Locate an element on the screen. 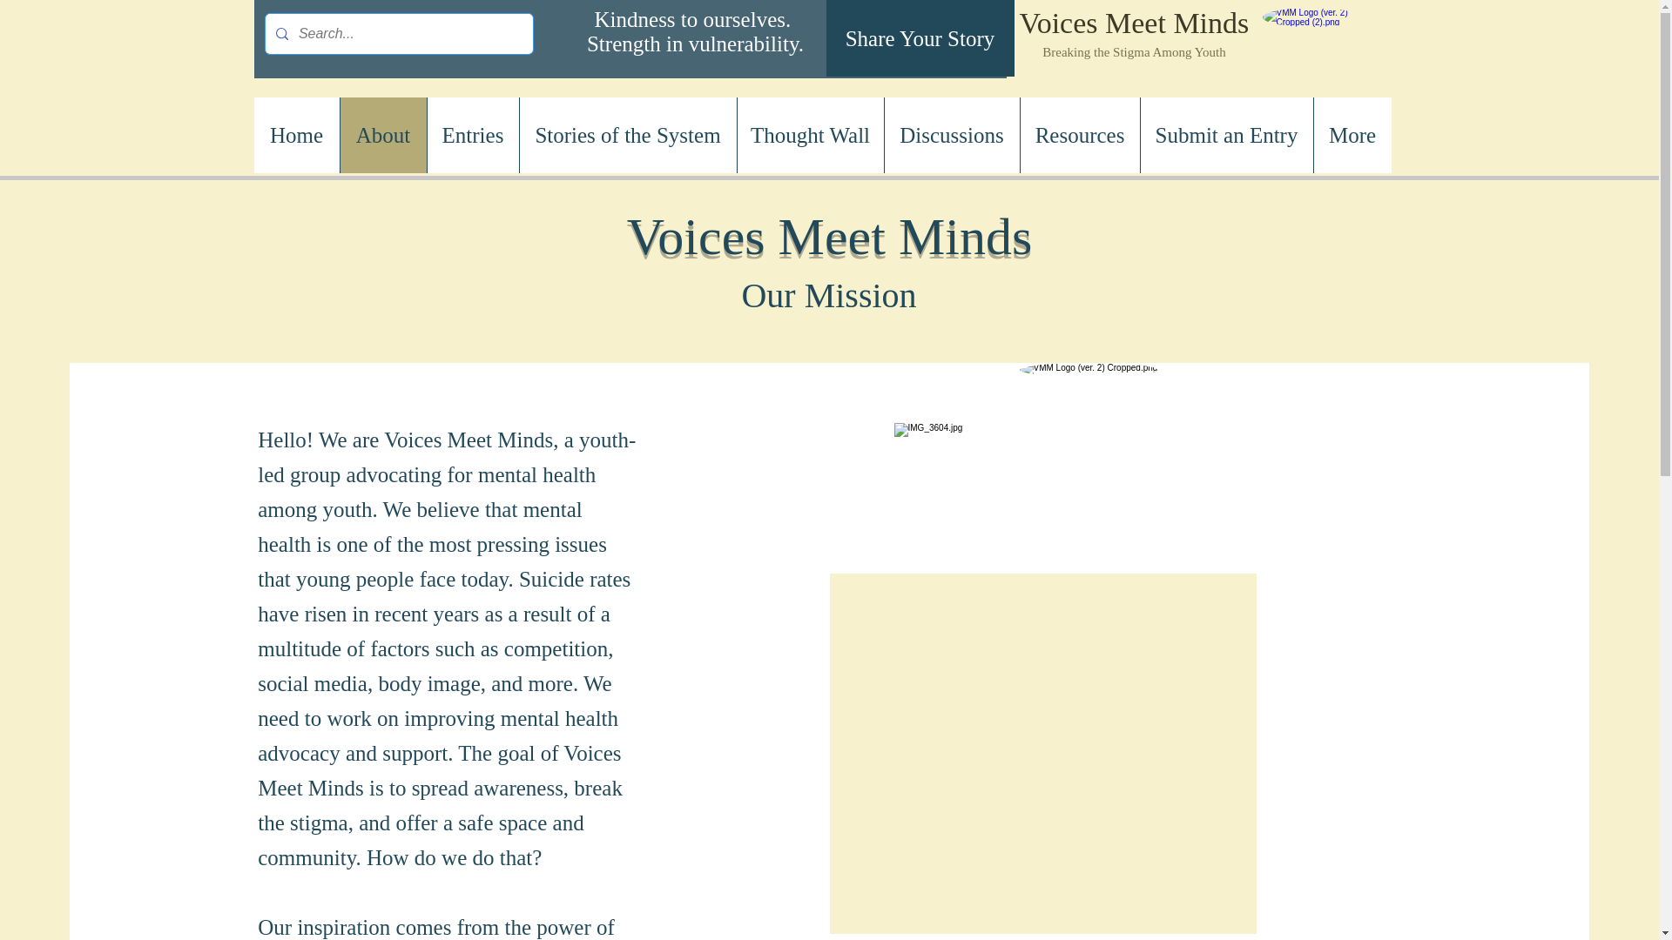  Share Your Story is located at coordinates (920, 38).